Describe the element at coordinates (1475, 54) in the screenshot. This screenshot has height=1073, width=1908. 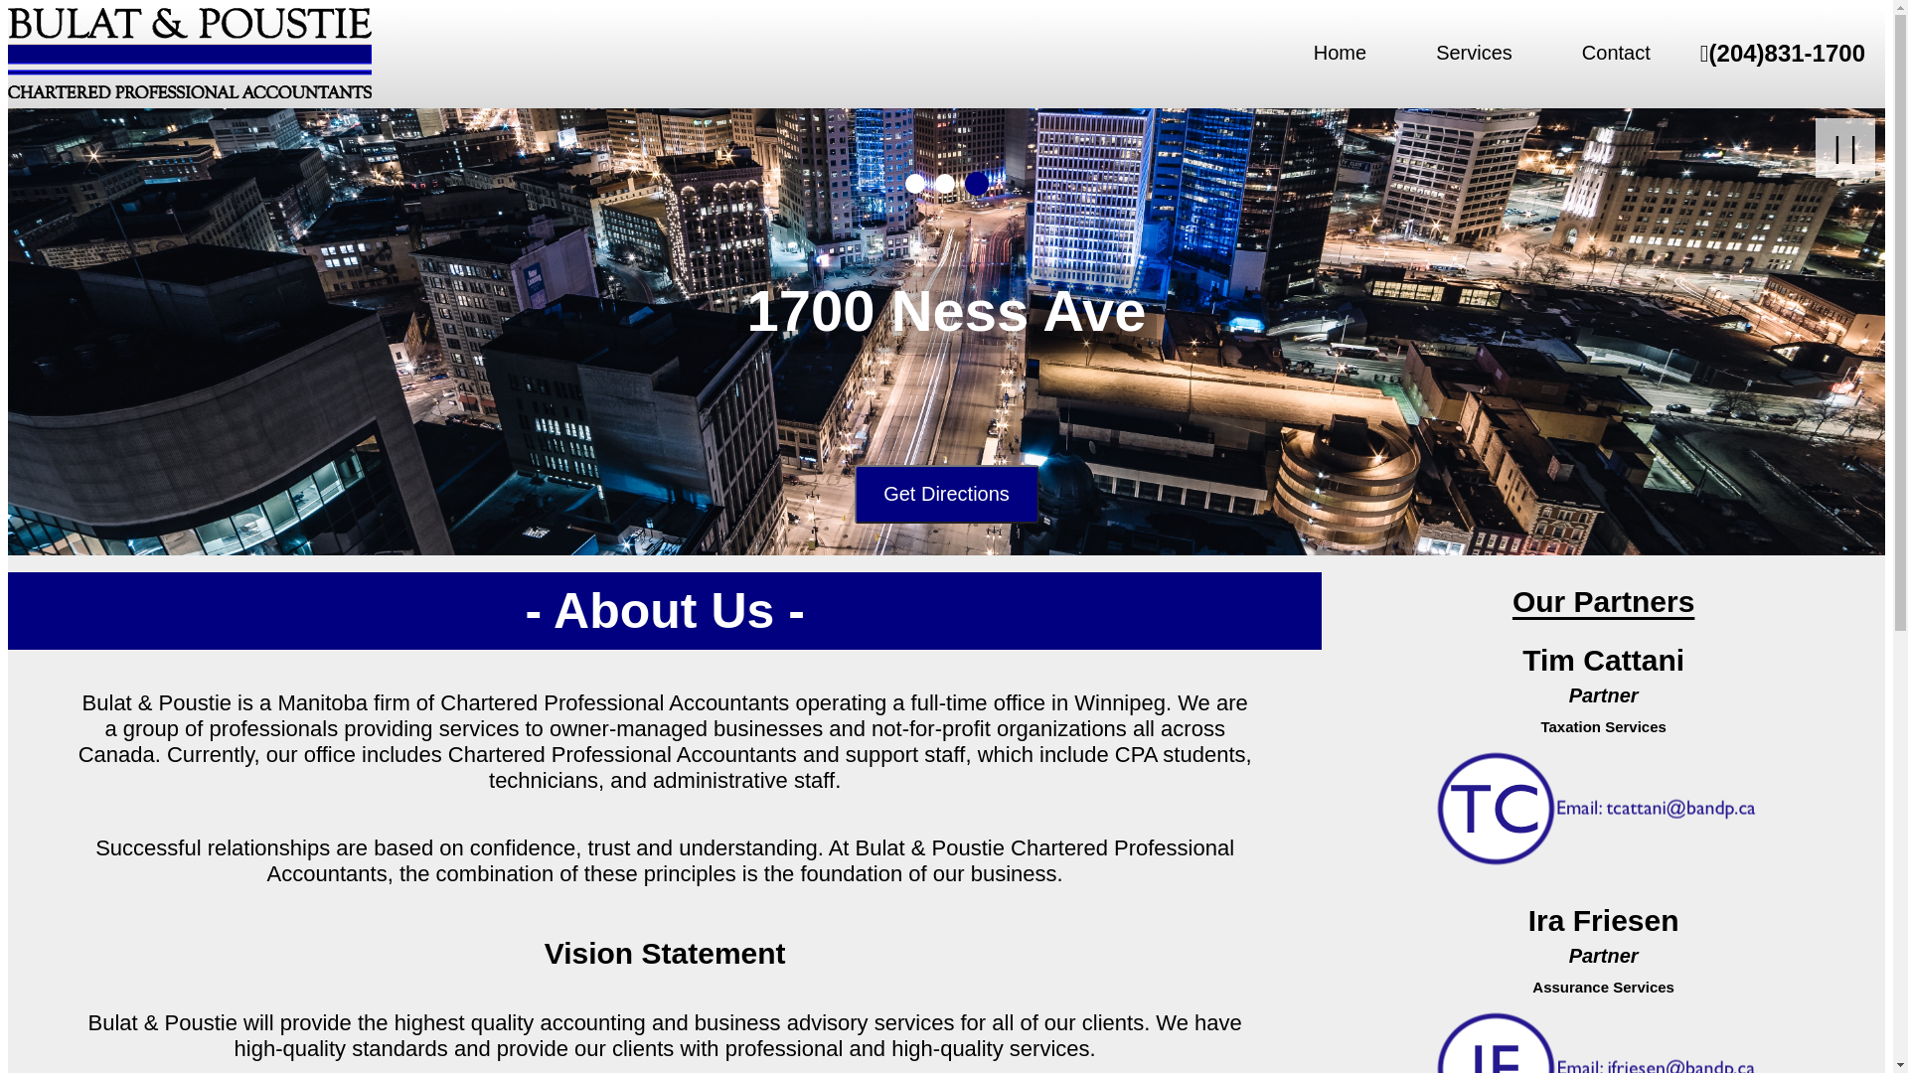
I see `Services` at that location.